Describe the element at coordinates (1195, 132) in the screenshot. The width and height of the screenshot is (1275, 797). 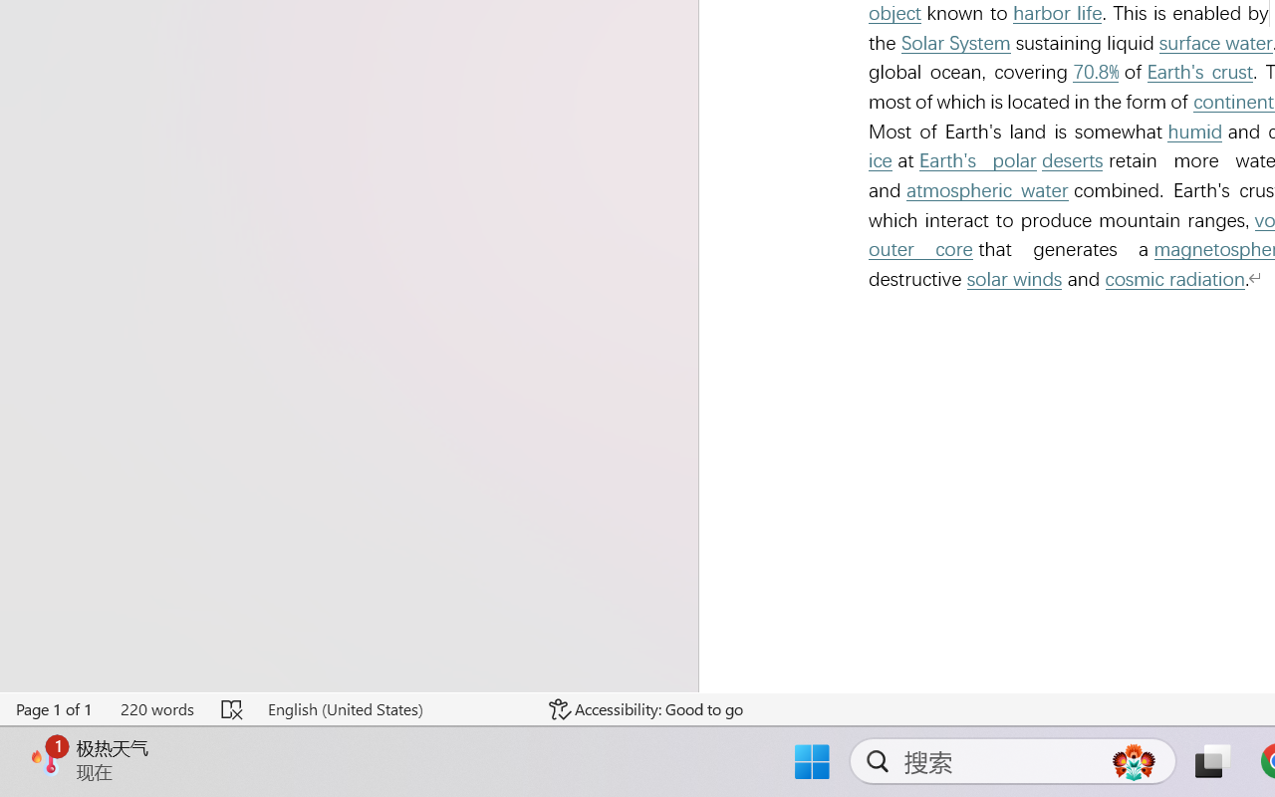
I see `humid` at that location.